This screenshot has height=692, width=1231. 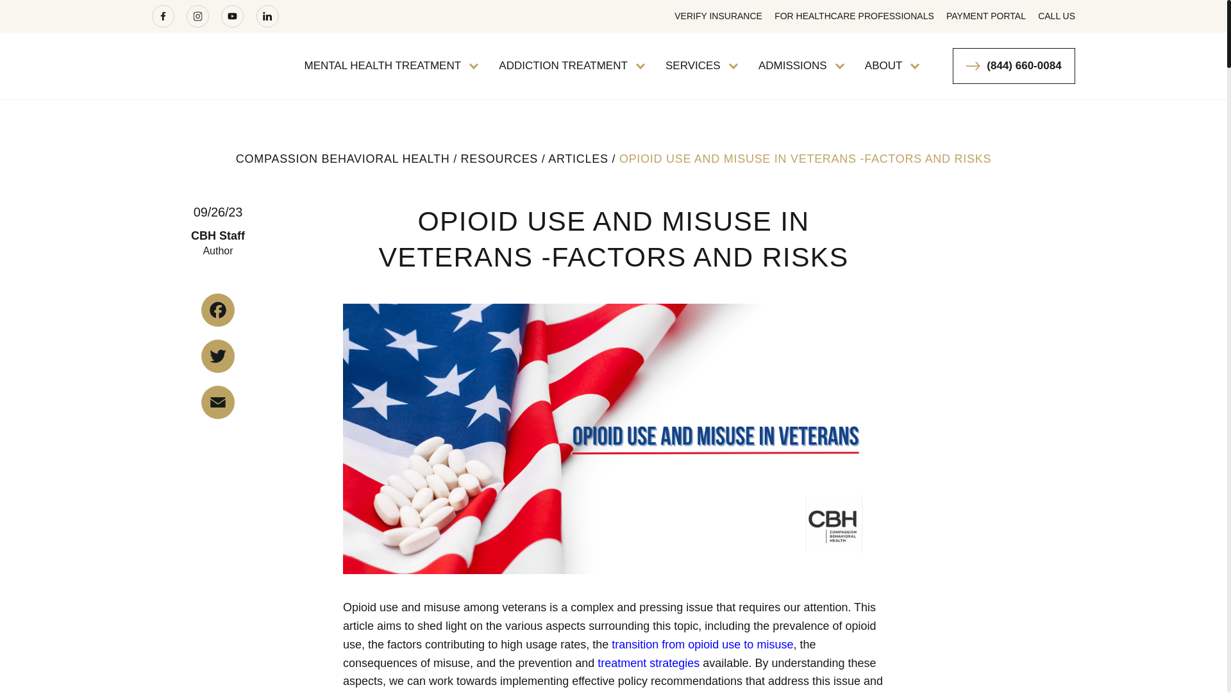 I want to click on FOR HEALTHCARE PROFESSIONALS, so click(x=854, y=16).